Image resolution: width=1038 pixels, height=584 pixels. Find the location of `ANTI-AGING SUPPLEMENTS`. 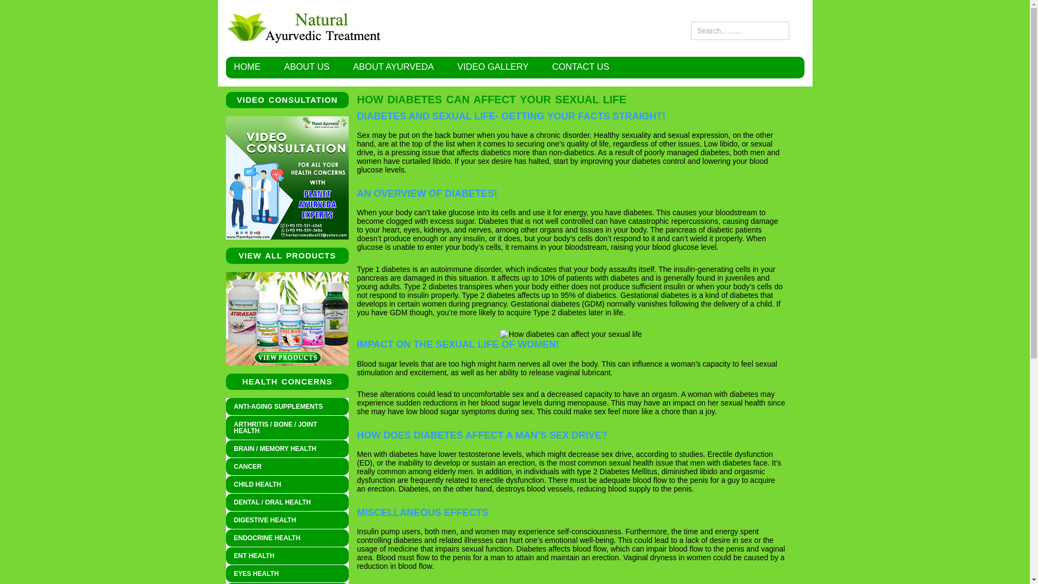

ANTI-AGING SUPPLEMENTS is located at coordinates (288, 406).